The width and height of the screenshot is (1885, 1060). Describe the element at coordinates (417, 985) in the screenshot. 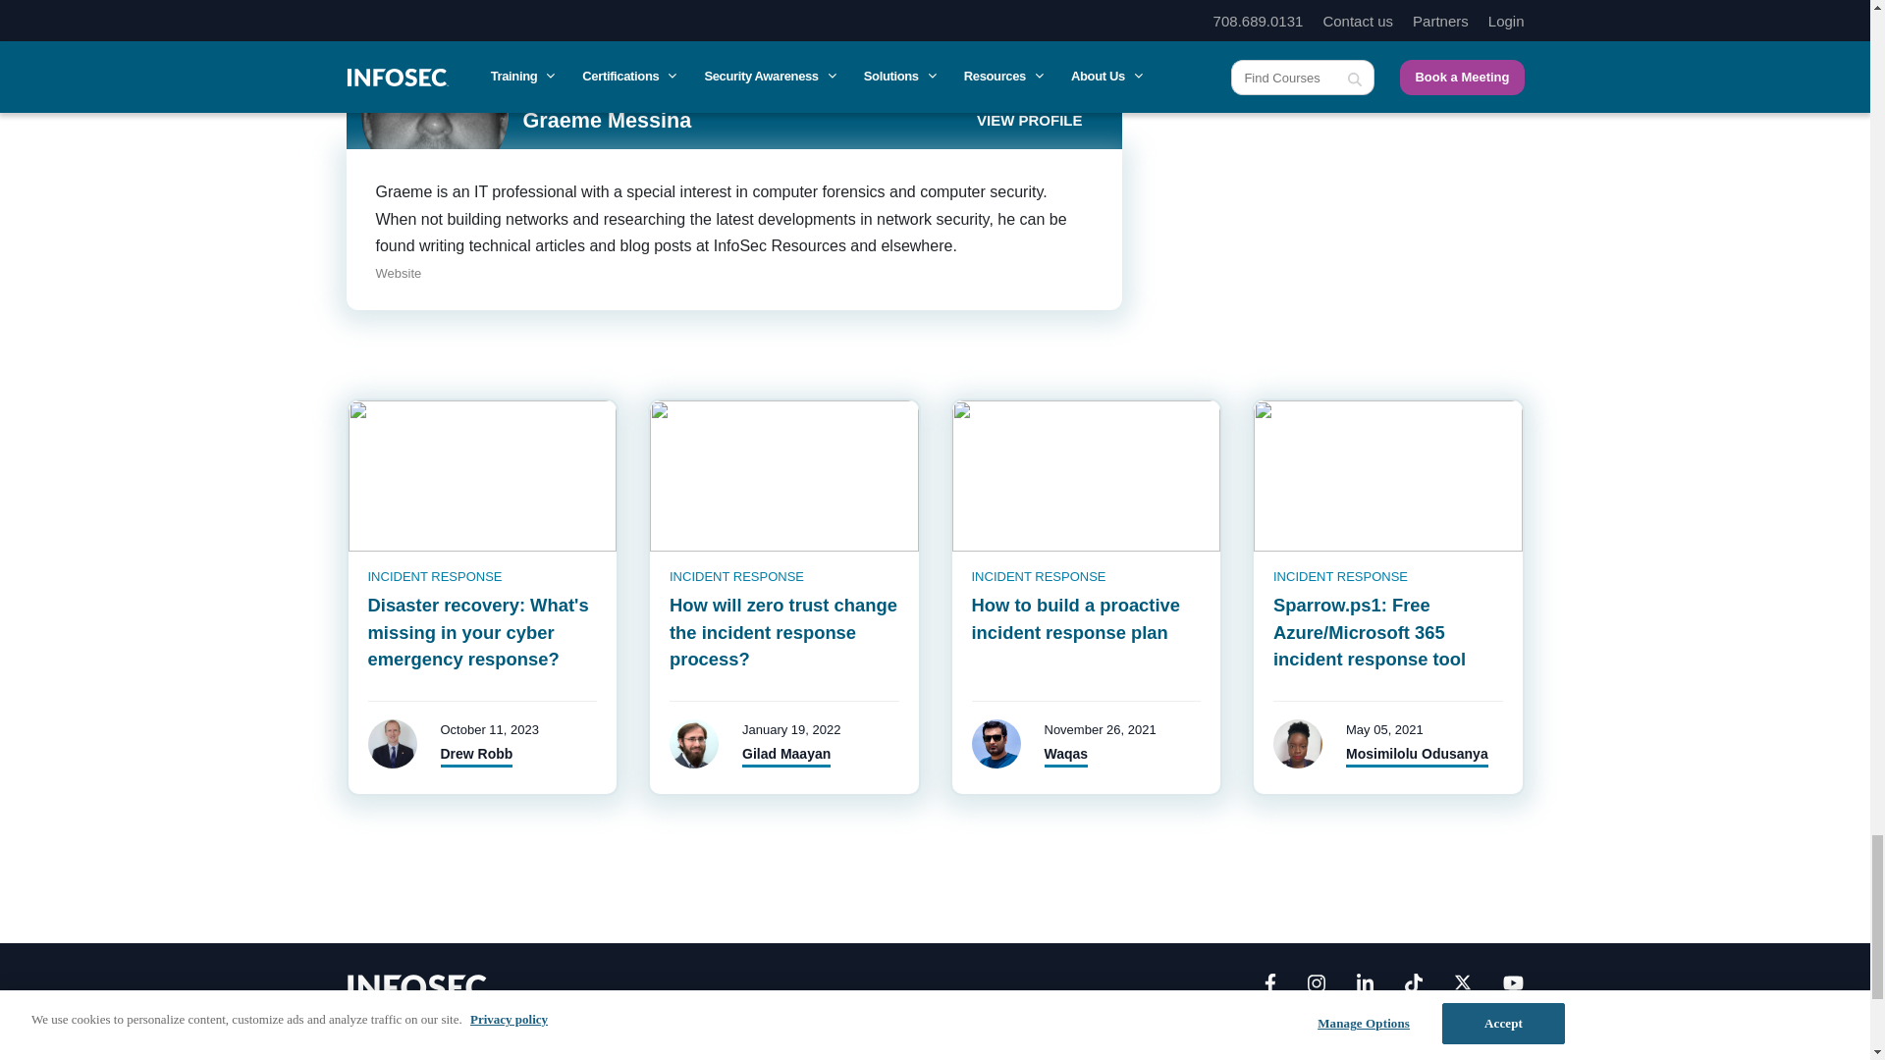

I see `Infosec` at that location.